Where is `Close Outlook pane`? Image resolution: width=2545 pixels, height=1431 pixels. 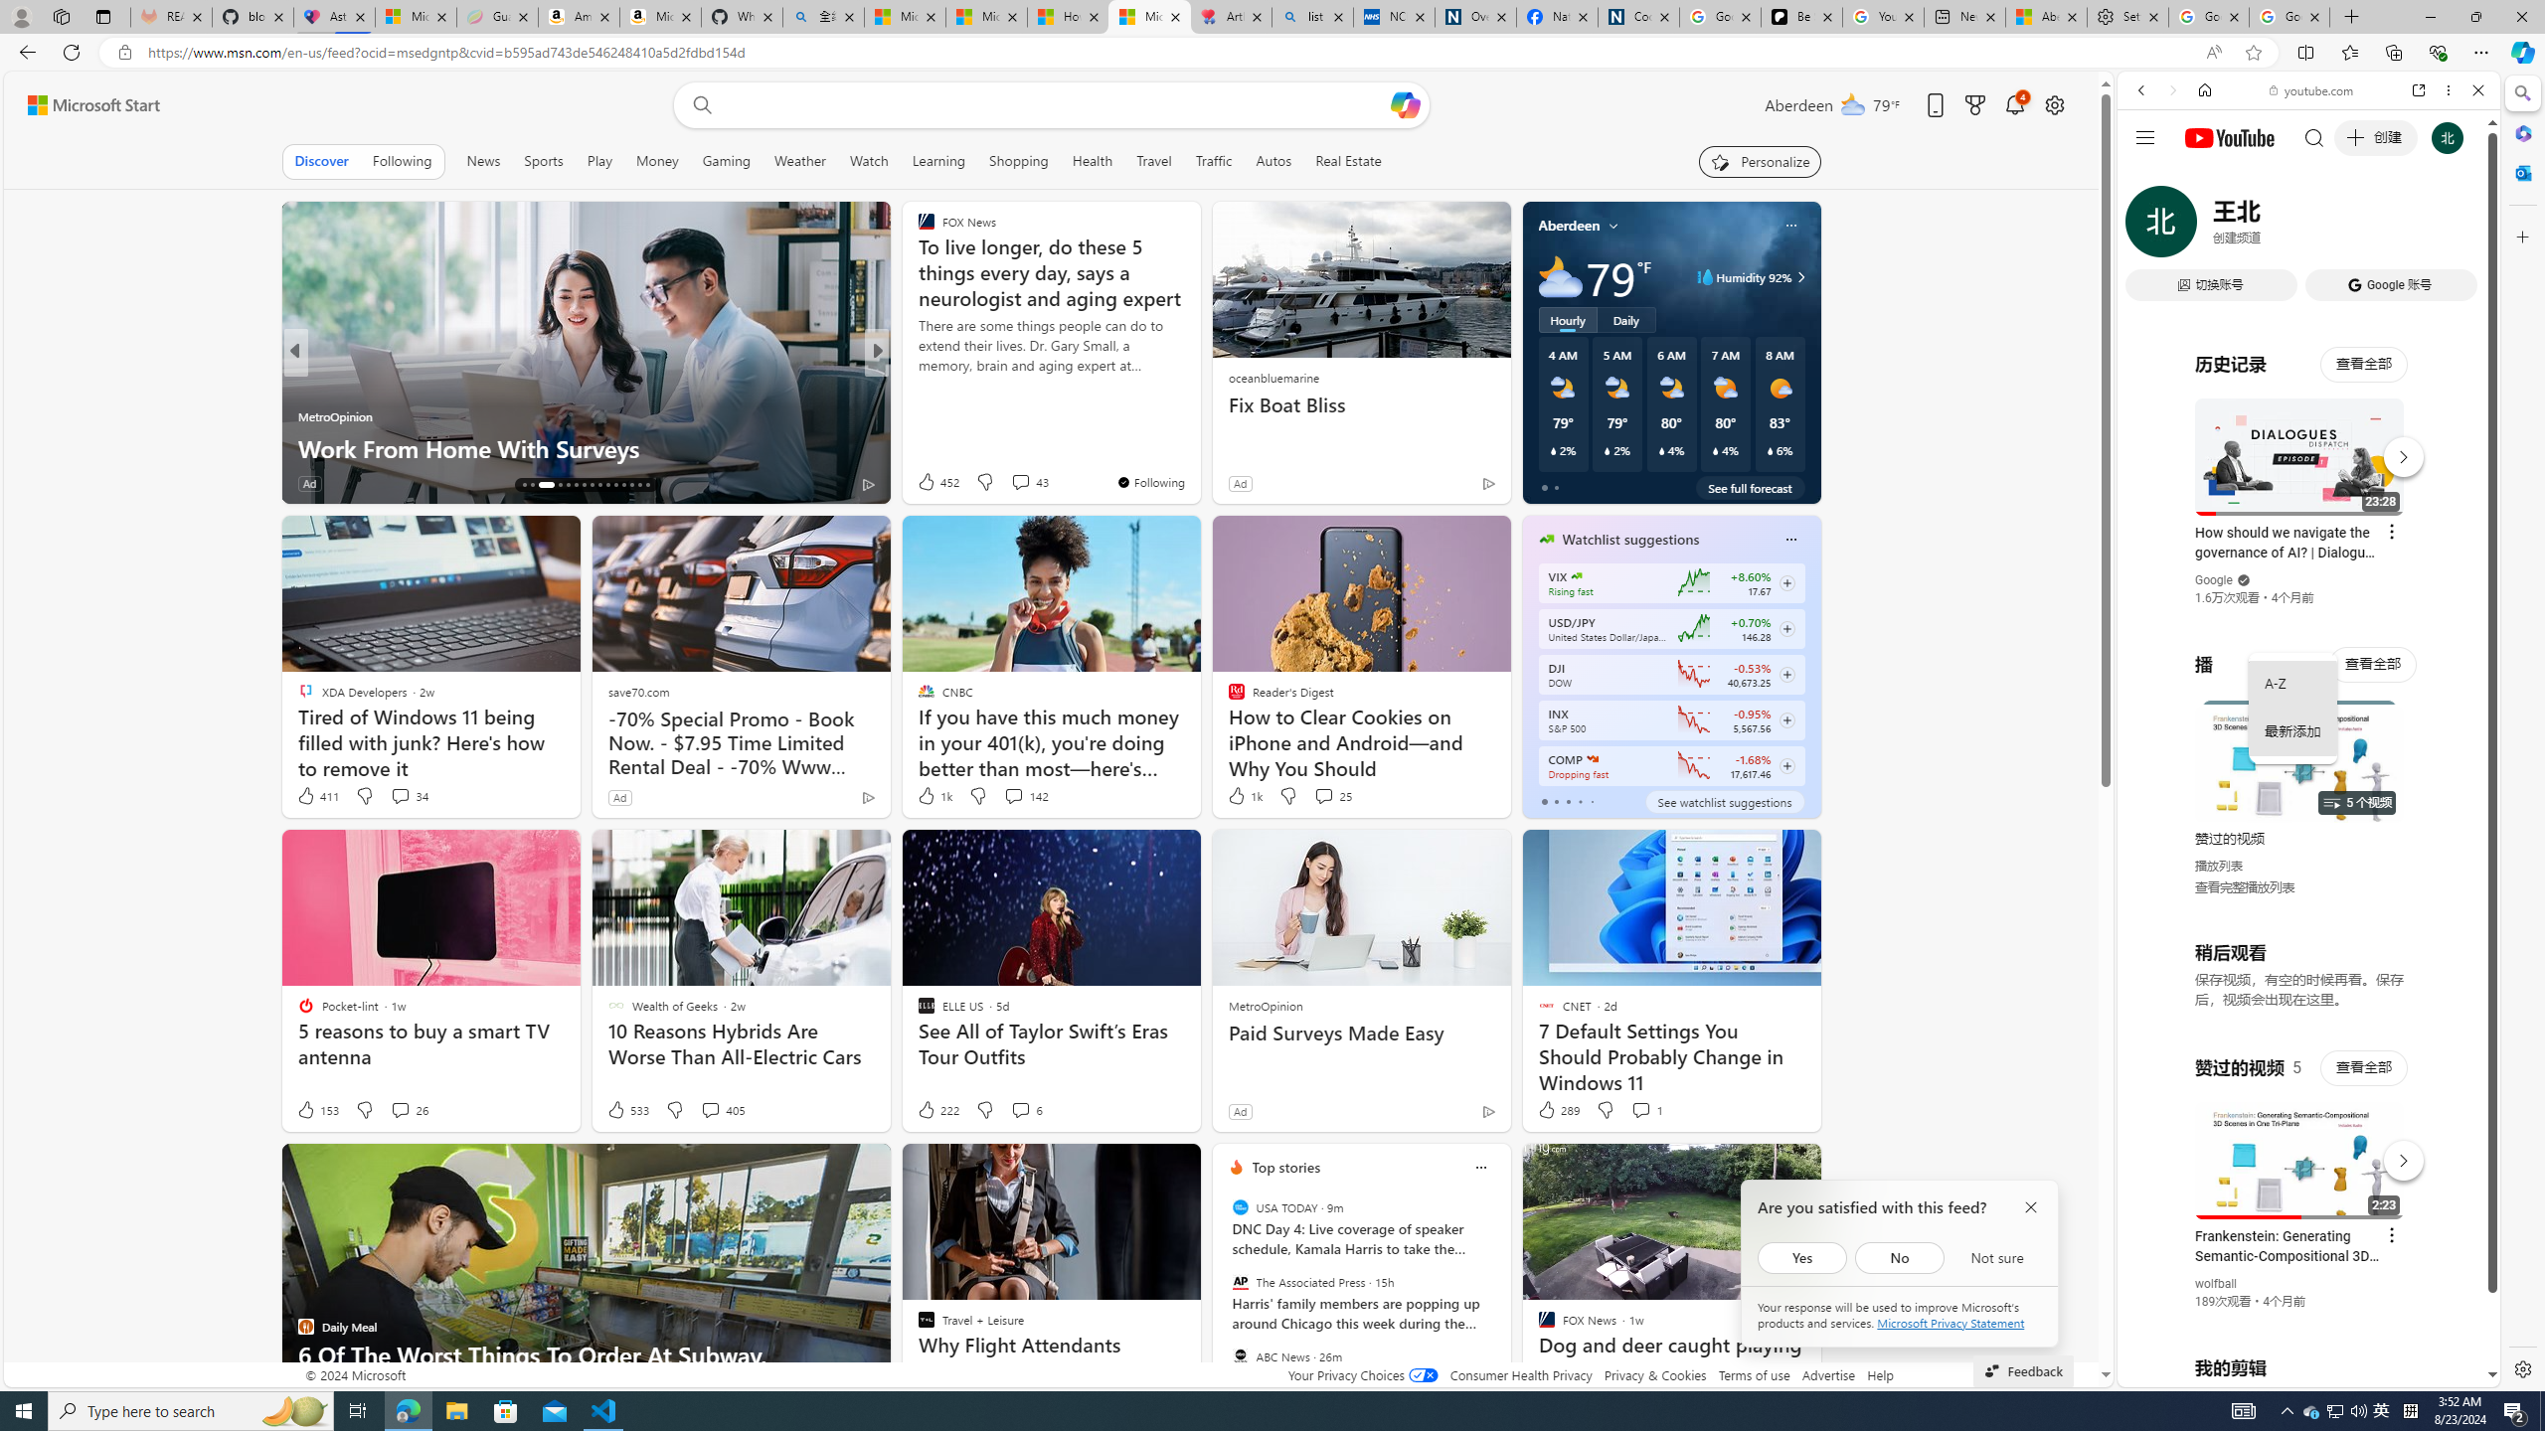 Close Outlook pane is located at coordinates (2521, 172).